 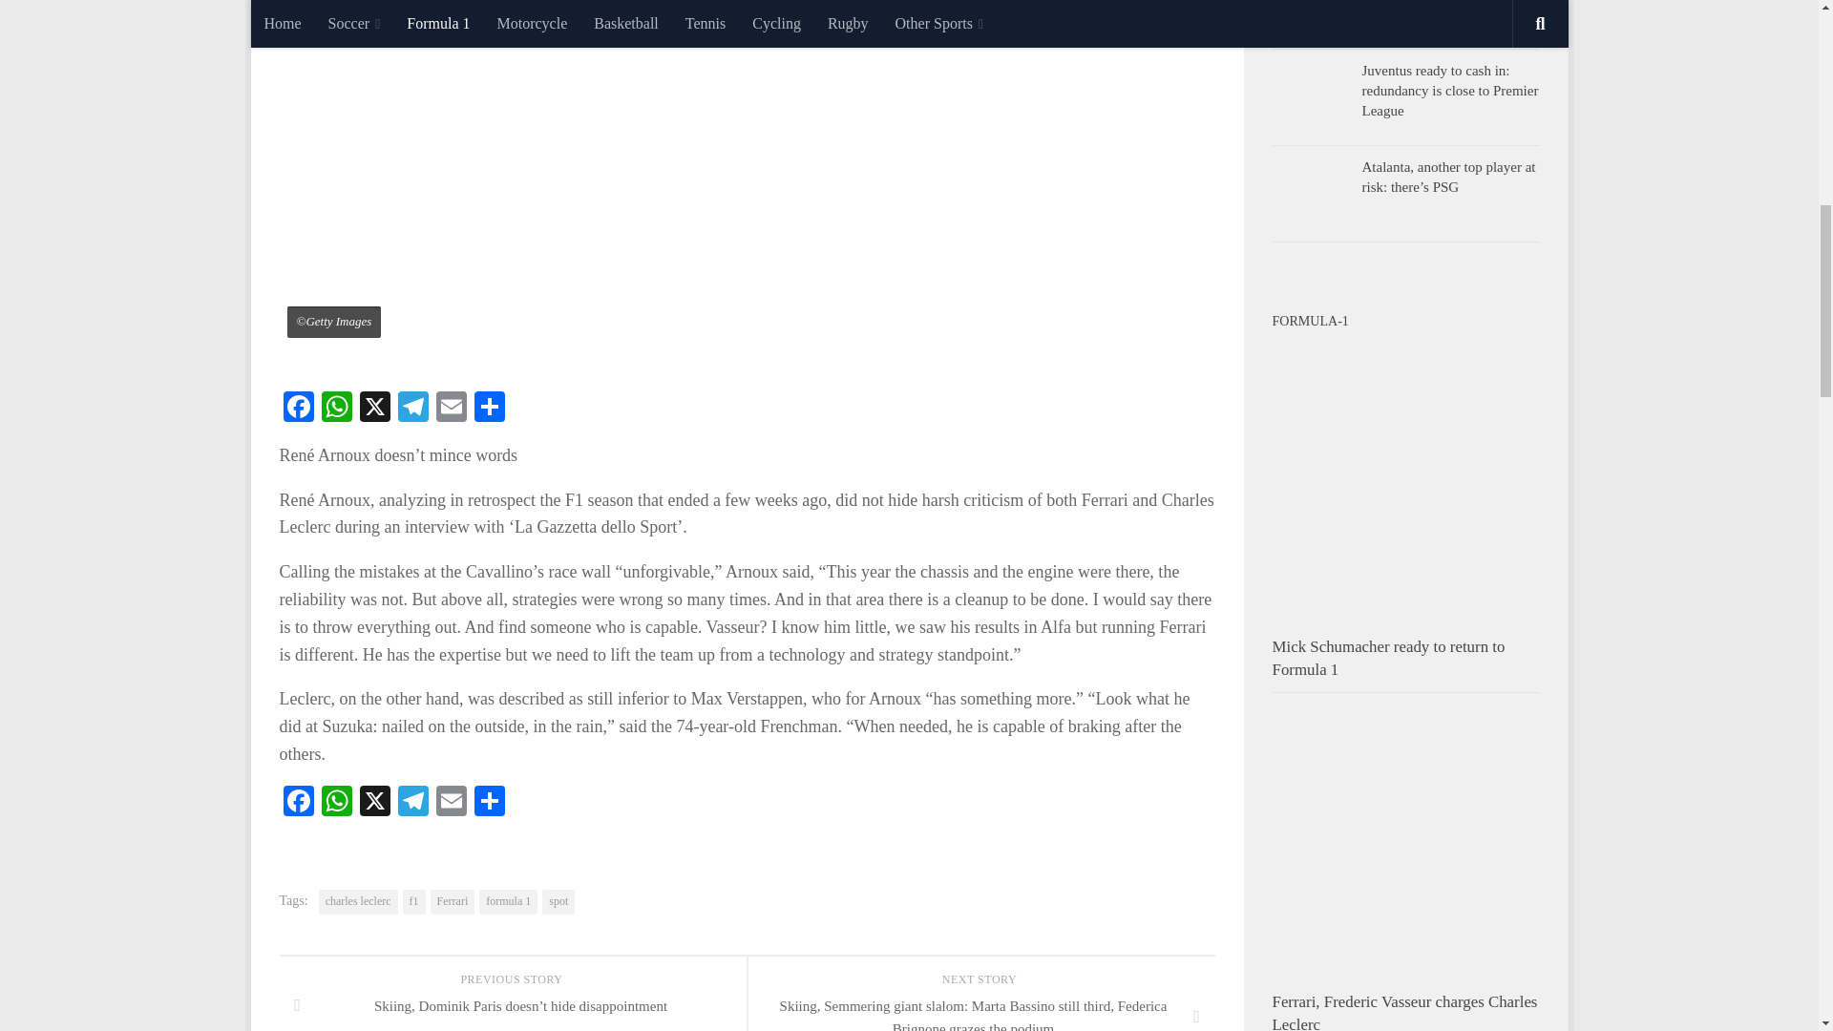 What do you see at coordinates (374, 802) in the screenshot?
I see `X` at bounding box center [374, 802].